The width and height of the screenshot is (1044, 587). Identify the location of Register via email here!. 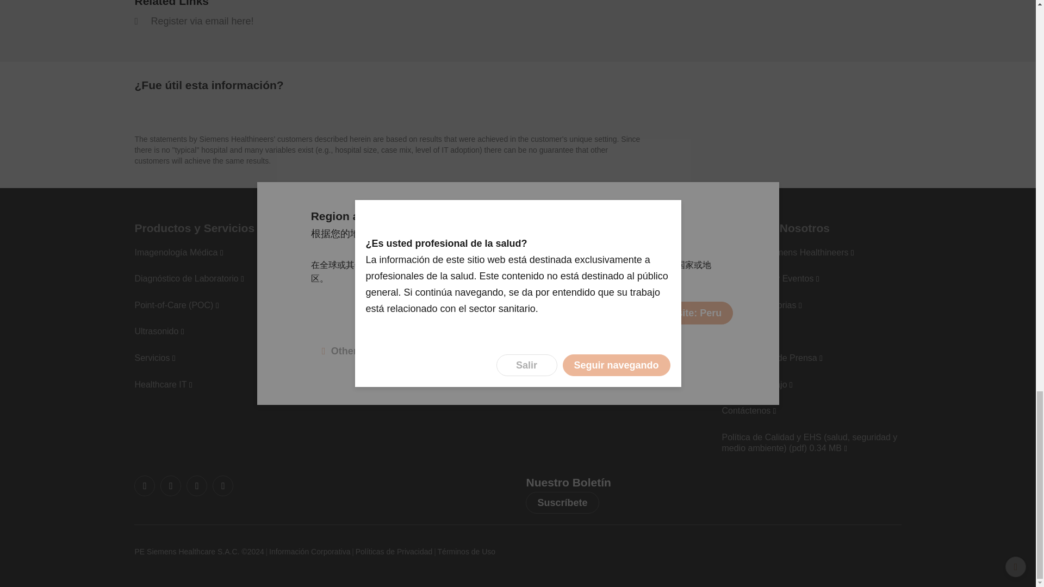
(194, 21).